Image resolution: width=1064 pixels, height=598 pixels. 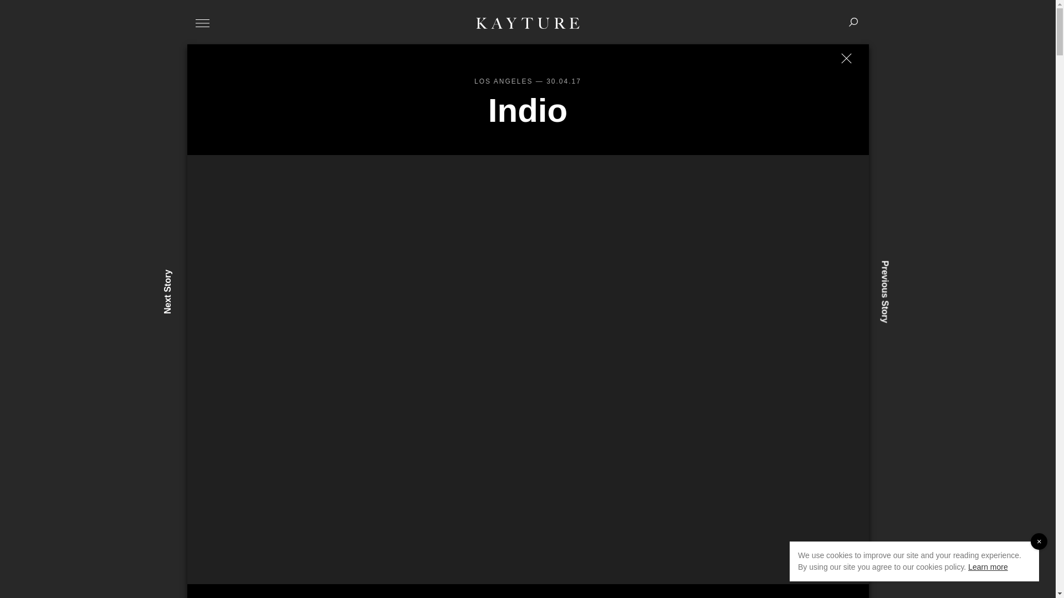 What do you see at coordinates (185, 274) in the screenshot?
I see `Next Story` at bounding box center [185, 274].